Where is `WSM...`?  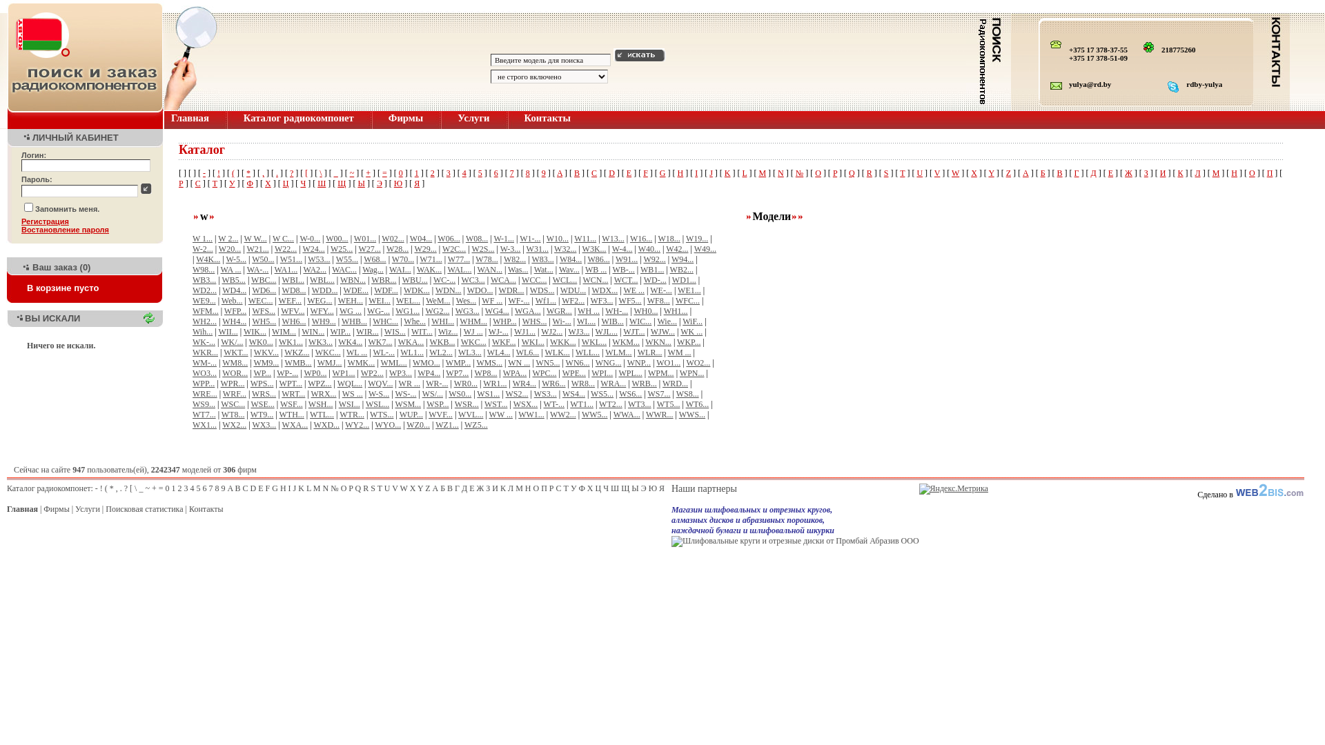
WSM... is located at coordinates (408, 404).